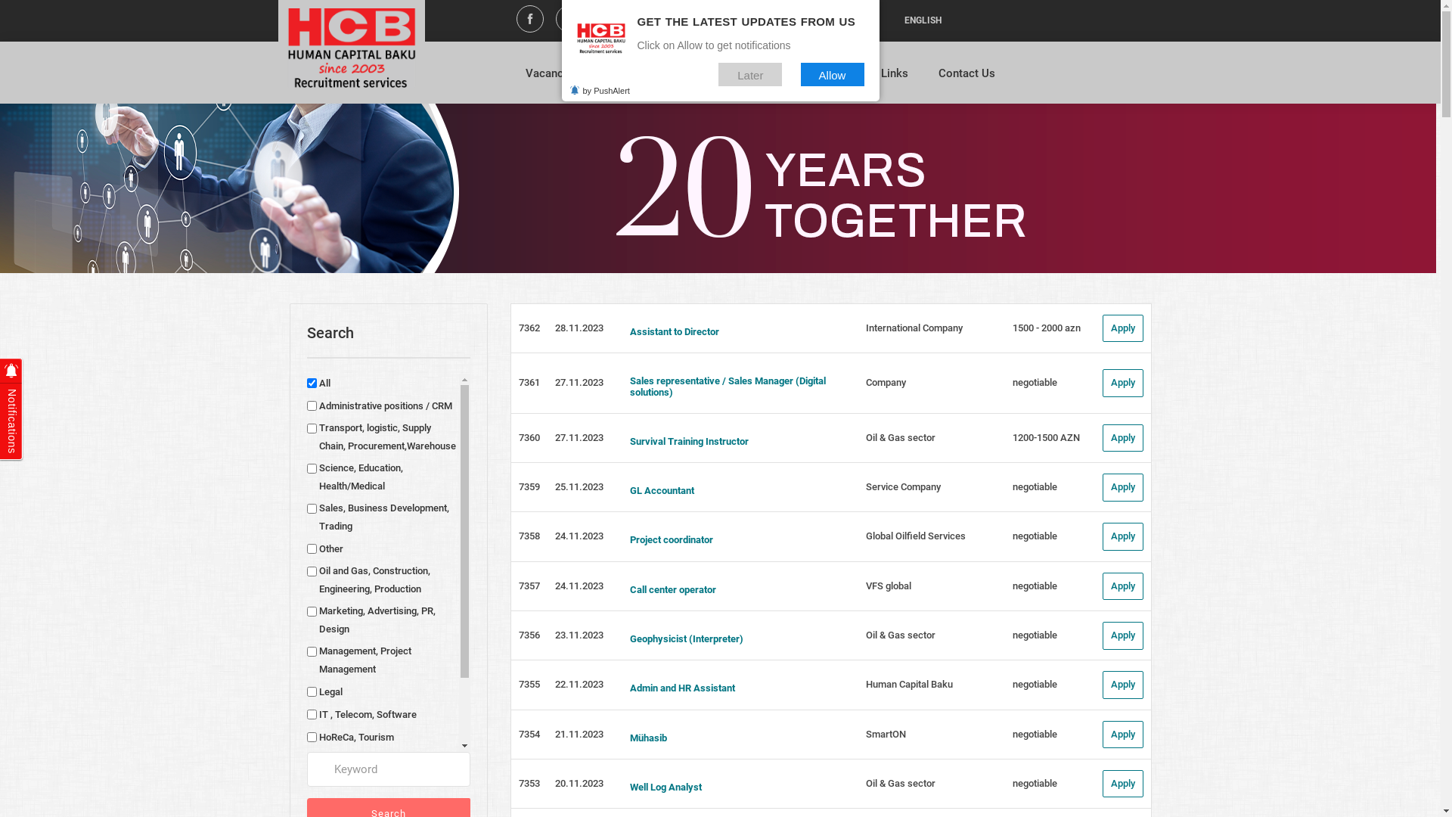 This screenshot has width=1452, height=817. I want to click on Services, so click(707, 79).